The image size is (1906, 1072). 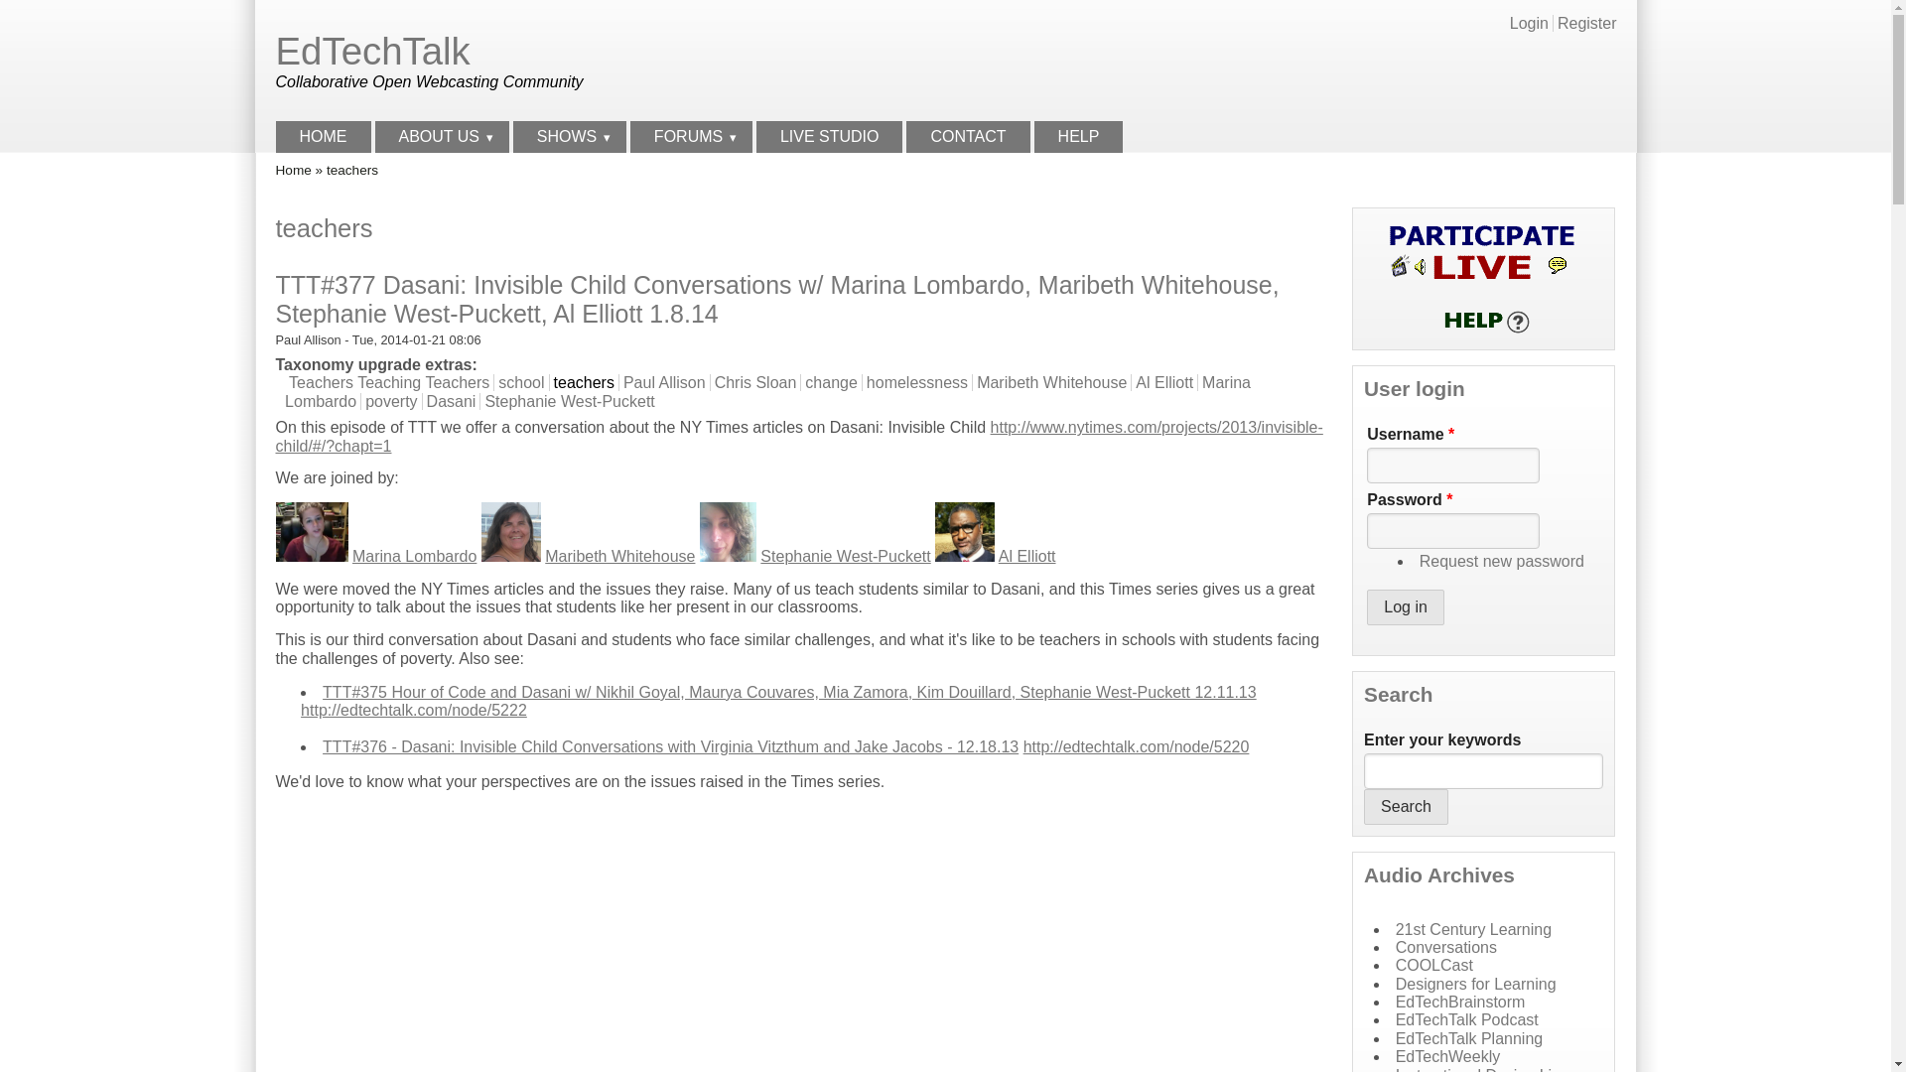 What do you see at coordinates (691, 137) in the screenshot?
I see `FORUMS` at bounding box center [691, 137].